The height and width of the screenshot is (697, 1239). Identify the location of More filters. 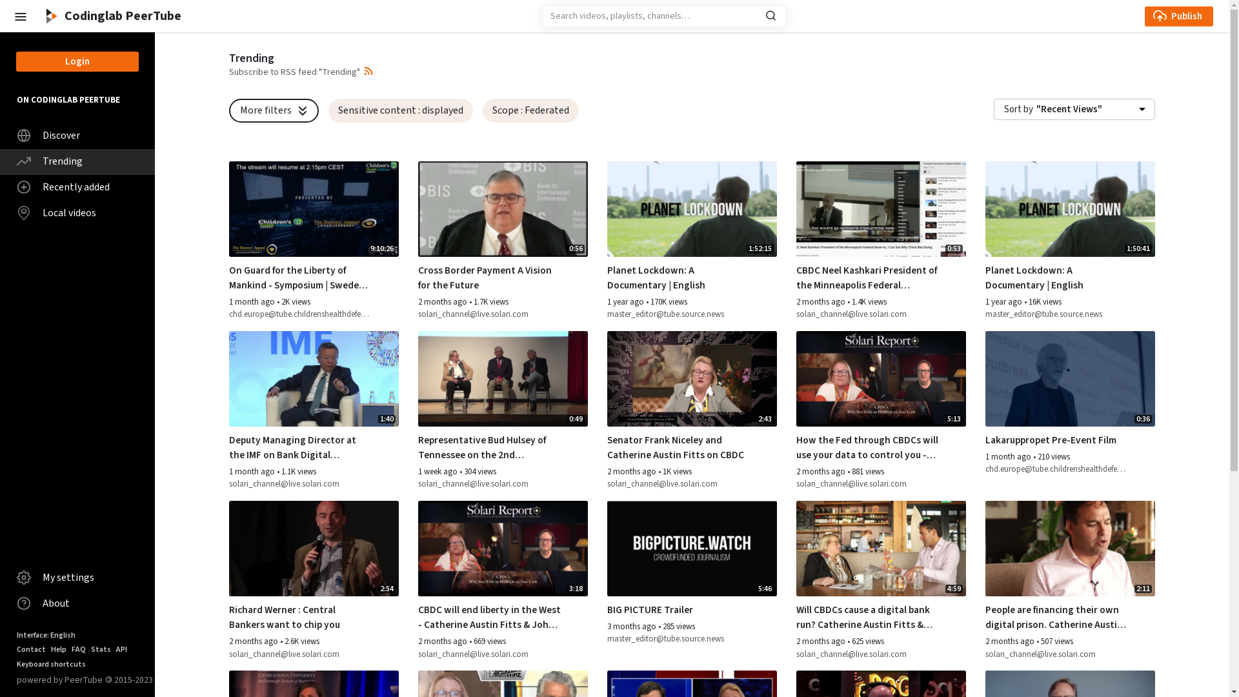
(274, 111).